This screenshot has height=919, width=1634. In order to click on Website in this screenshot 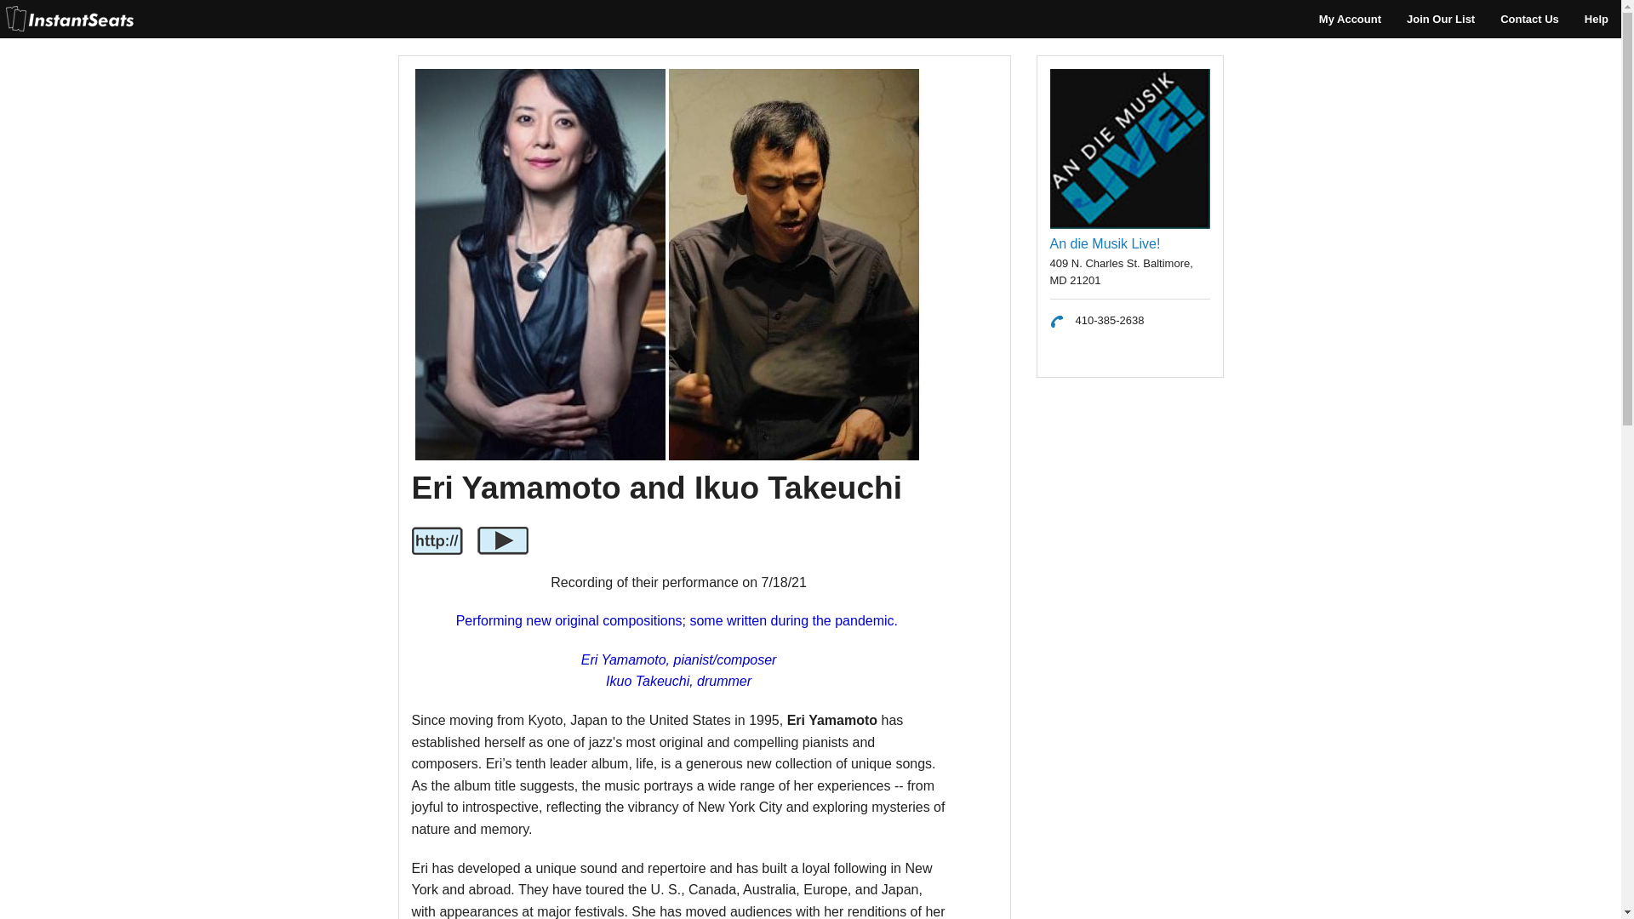, I will do `click(437, 540)`.